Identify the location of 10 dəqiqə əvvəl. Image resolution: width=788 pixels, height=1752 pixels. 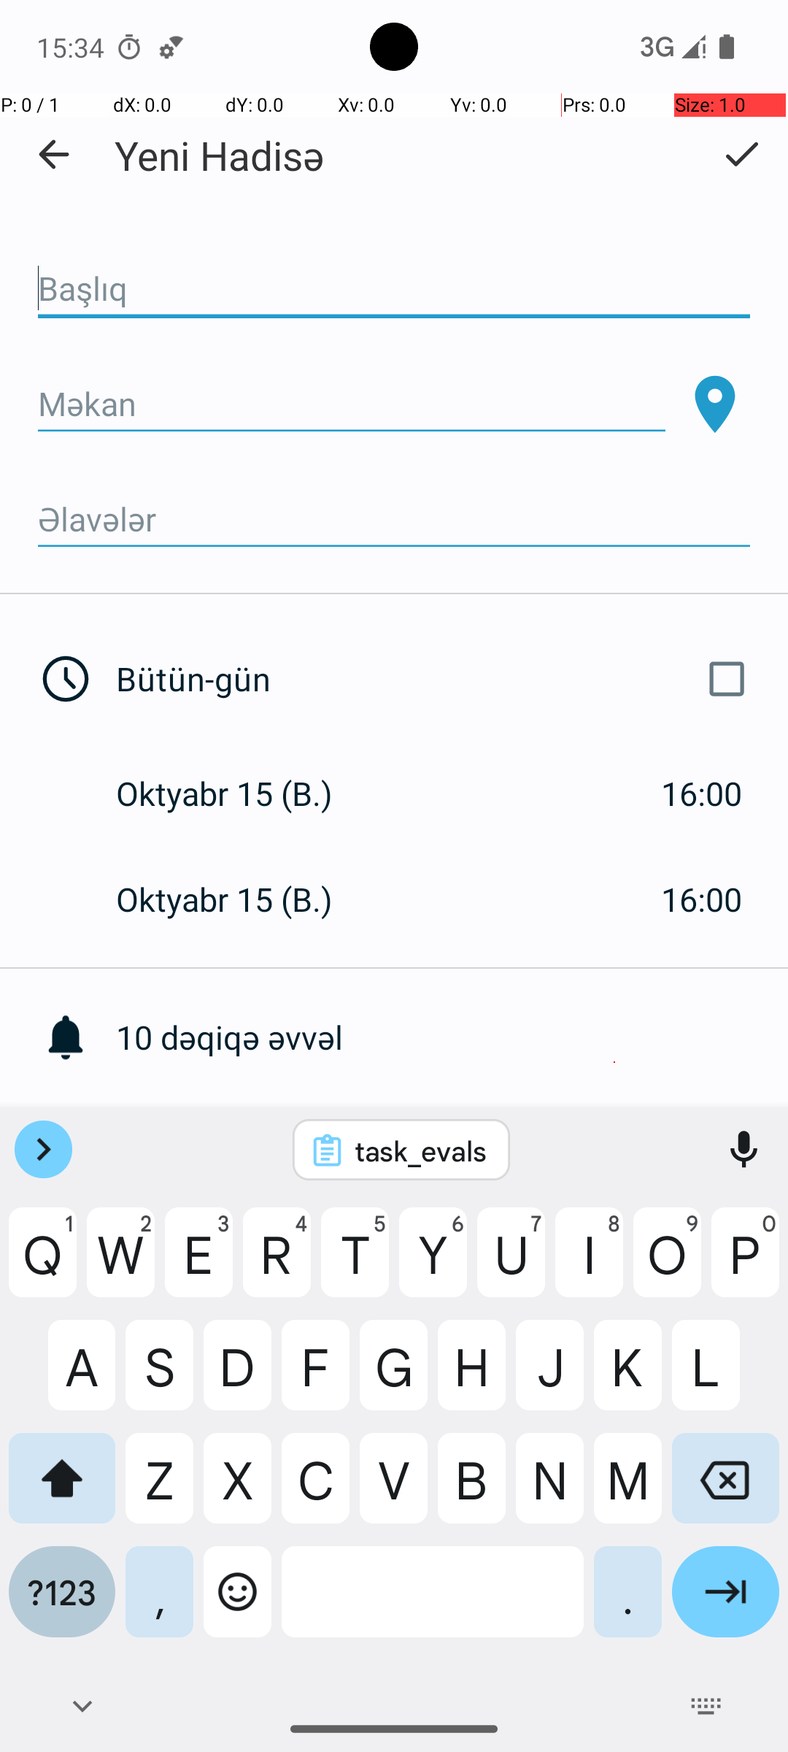
(452, 1037).